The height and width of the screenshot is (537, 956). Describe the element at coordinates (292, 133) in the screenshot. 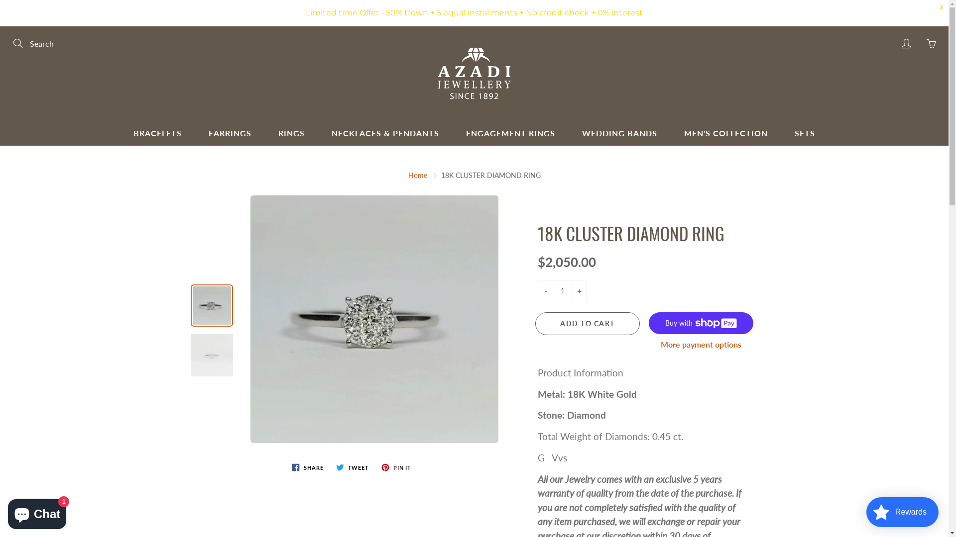

I see `RINGS` at that location.